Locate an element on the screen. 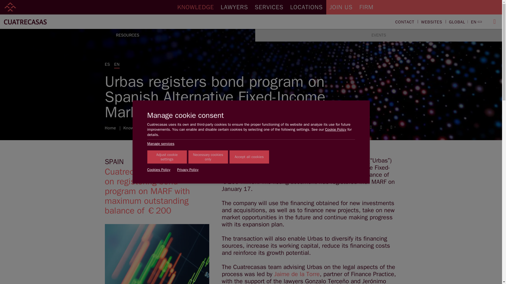 The height and width of the screenshot is (284, 506). SERVICES is located at coordinates (269, 7).